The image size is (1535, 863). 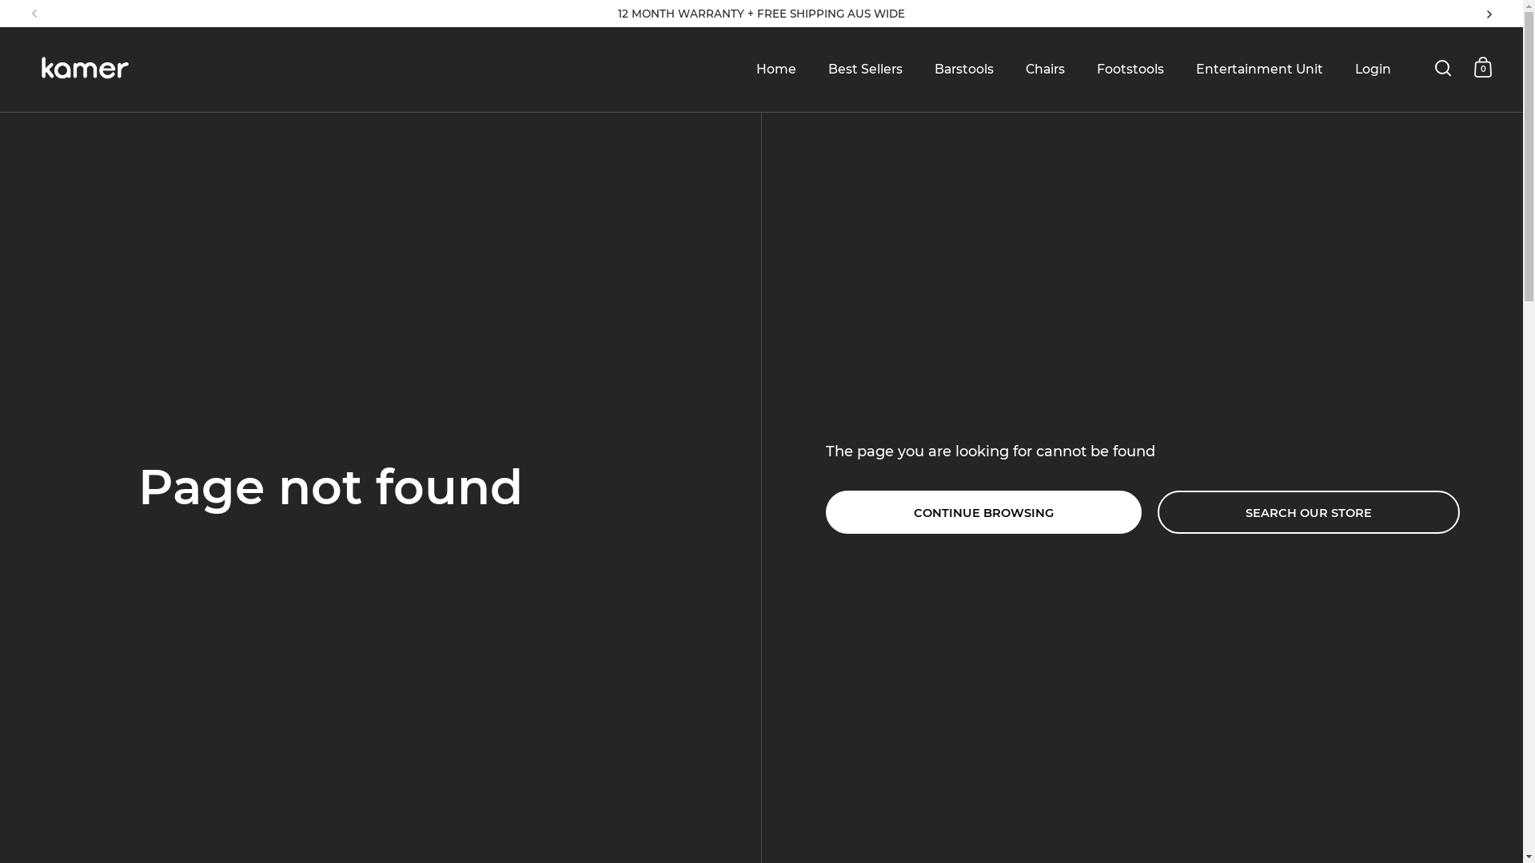 I want to click on SEARCH OUR STORE, so click(x=1309, y=512).